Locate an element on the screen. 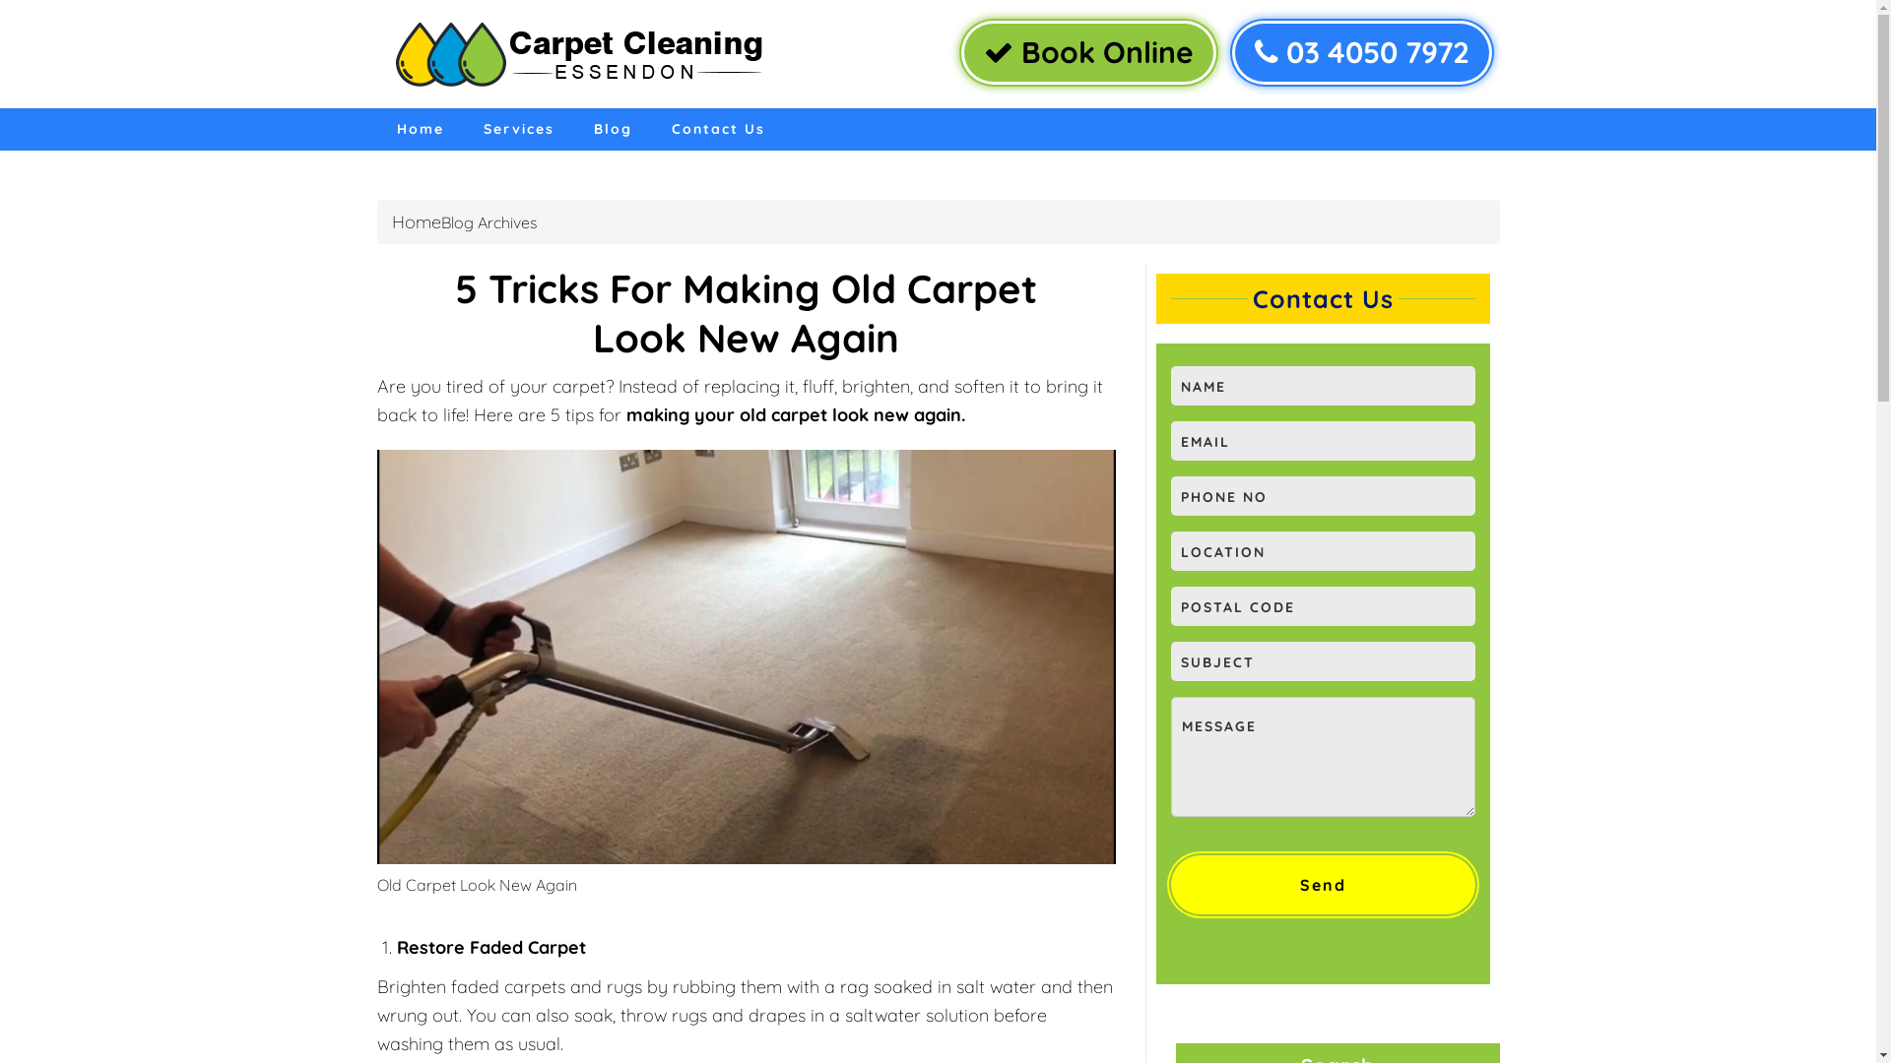  03 4050 7972 is located at coordinates (1361, 53).